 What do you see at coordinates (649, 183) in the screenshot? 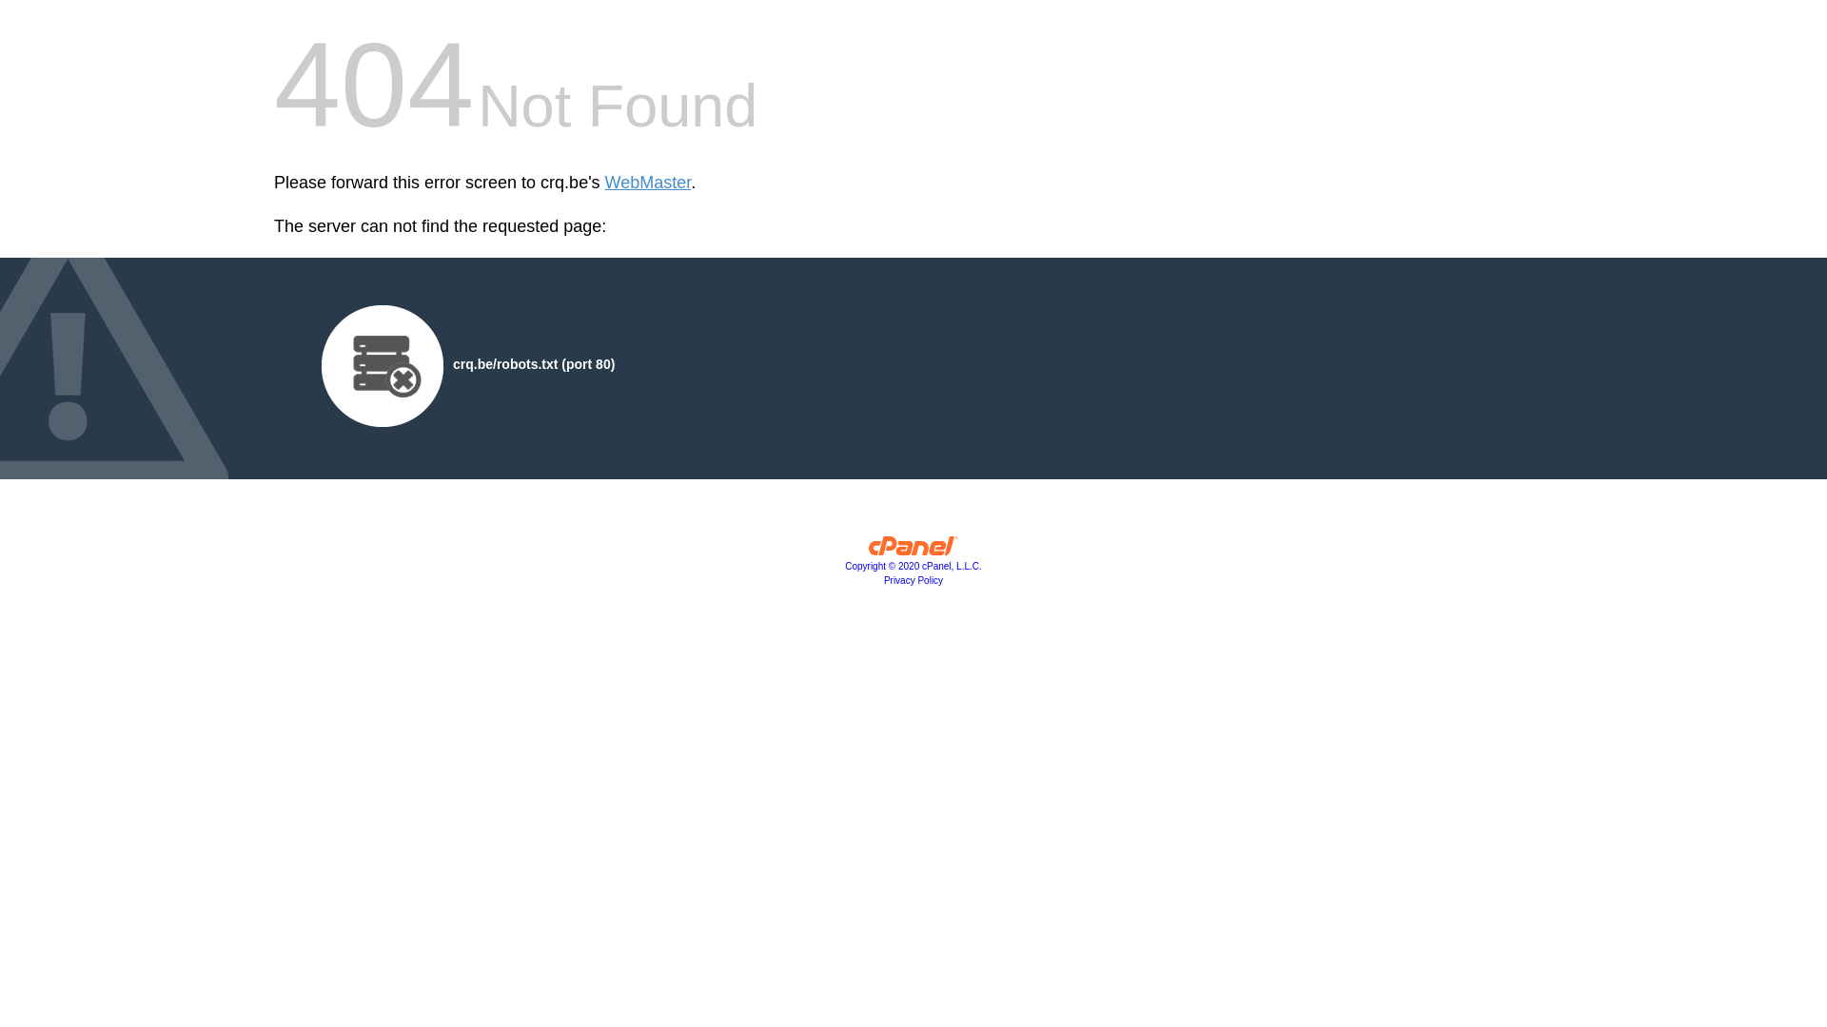
I see `WebMaster` at bounding box center [649, 183].